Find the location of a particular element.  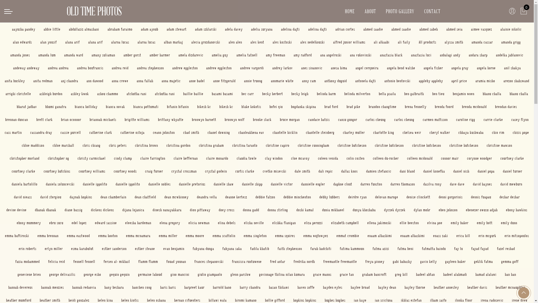

gabi habashy is located at coordinates (402, 261).